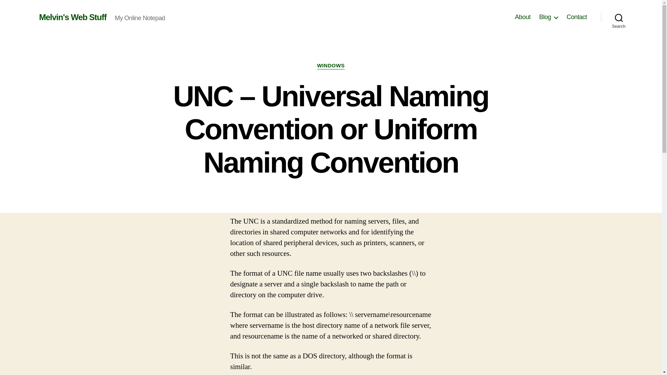  Describe the element at coordinates (577, 17) in the screenshot. I see `Contact Melvin` at that location.